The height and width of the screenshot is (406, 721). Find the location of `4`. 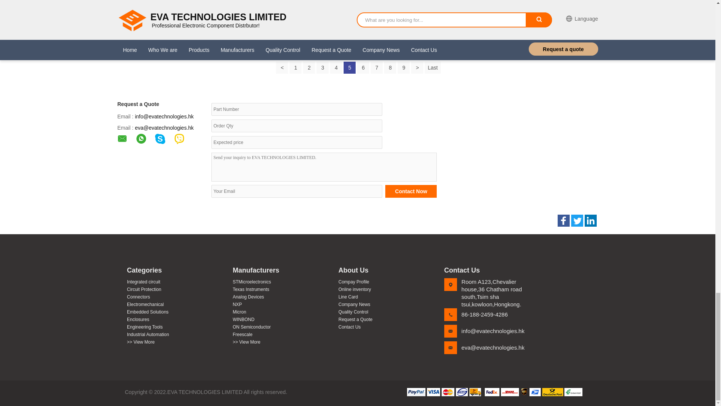

4 is located at coordinates (336, 68).